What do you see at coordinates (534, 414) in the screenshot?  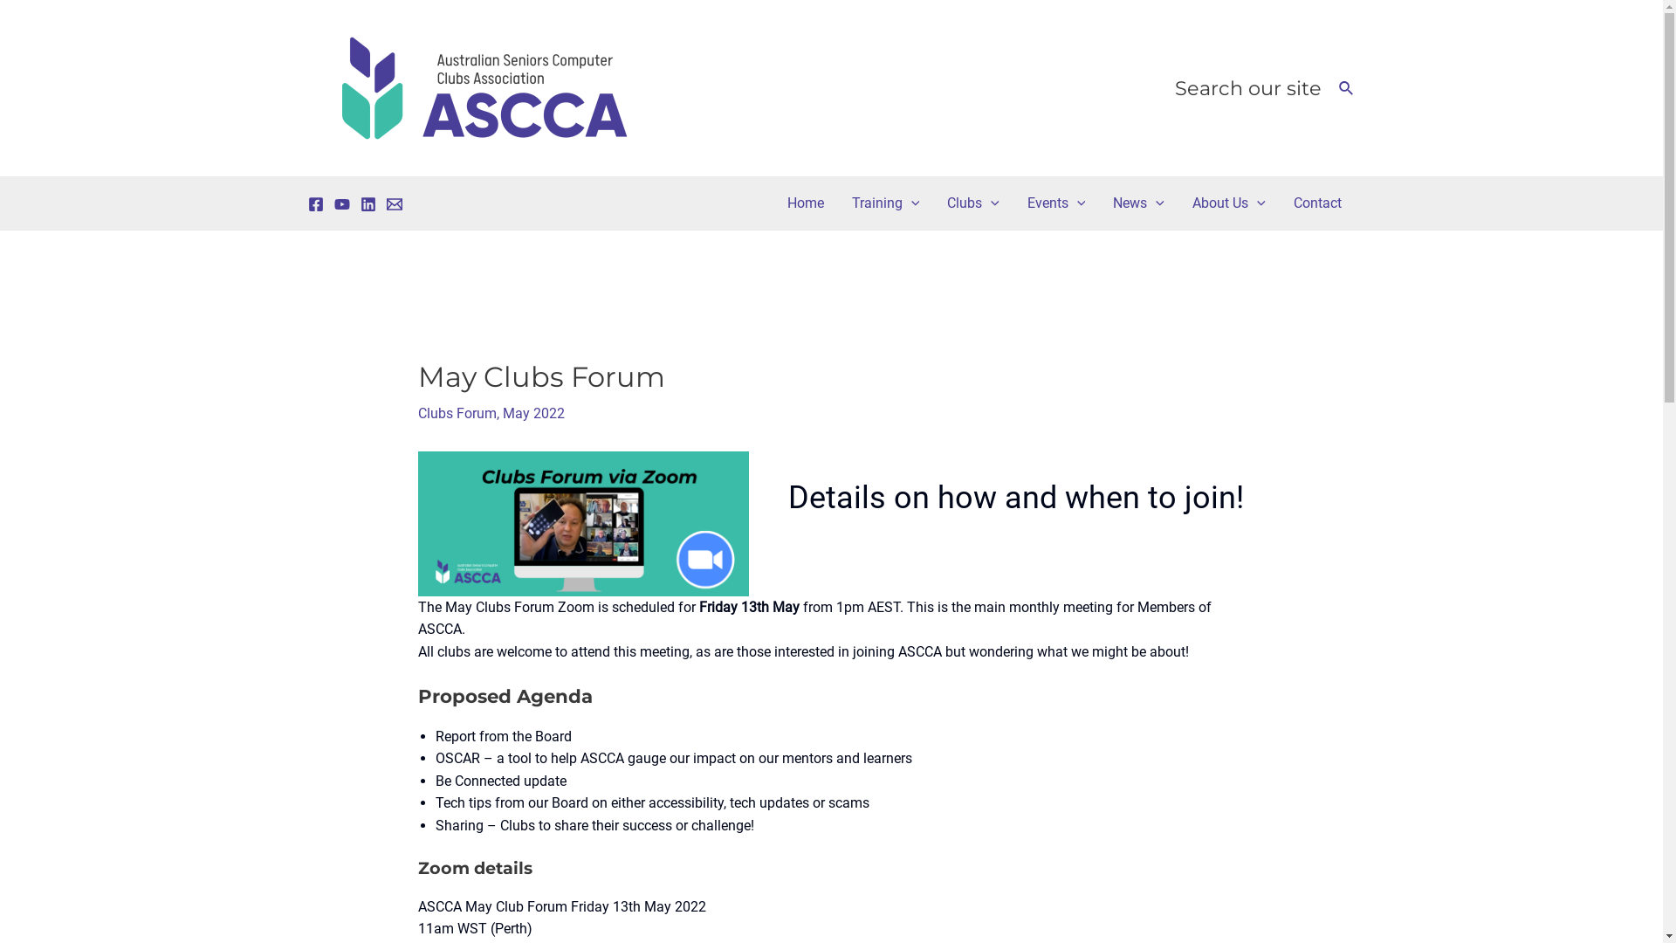 I see `May 2022` at bounding box center [534, 414].